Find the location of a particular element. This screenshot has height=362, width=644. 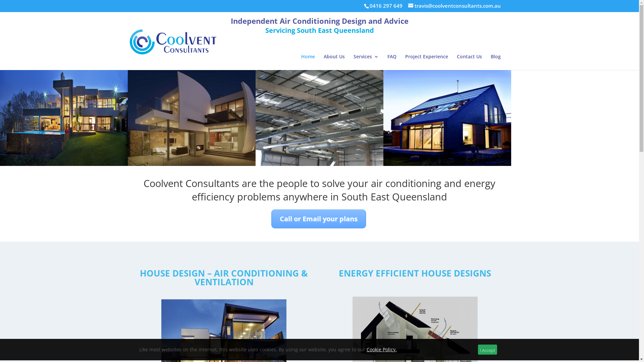

About Us is located at coordinates (334, 62).